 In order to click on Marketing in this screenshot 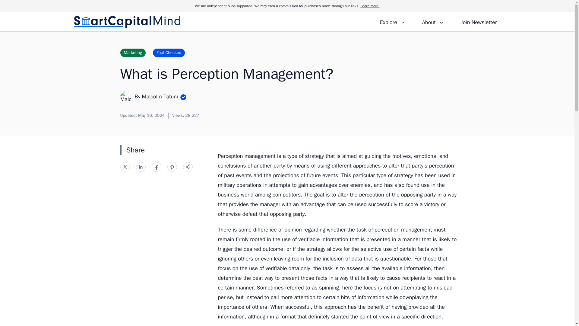, I will do `click(132, 53)`.